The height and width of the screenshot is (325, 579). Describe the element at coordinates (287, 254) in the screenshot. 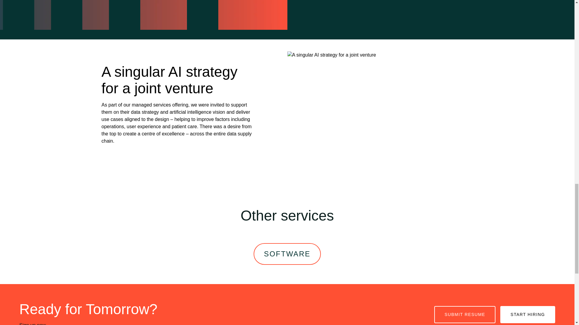

I see `SOFTWARE` at that location.